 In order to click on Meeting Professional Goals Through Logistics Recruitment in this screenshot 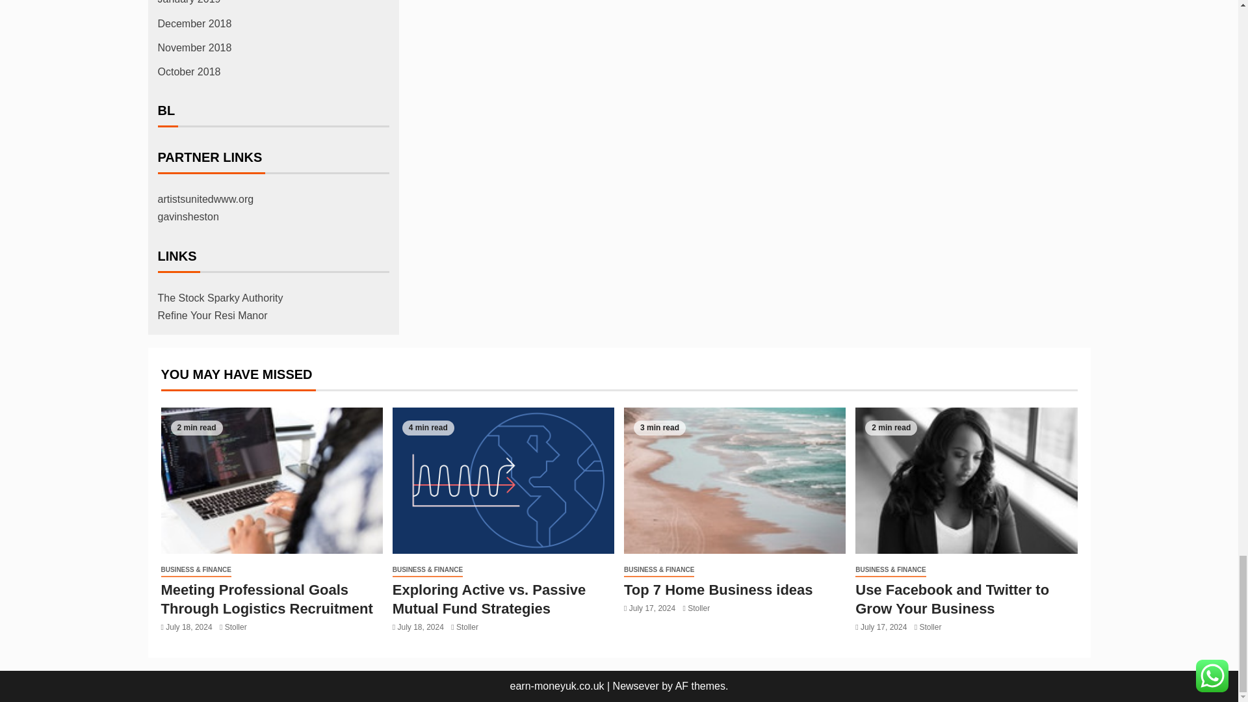, I will do `click(272, 481)`.